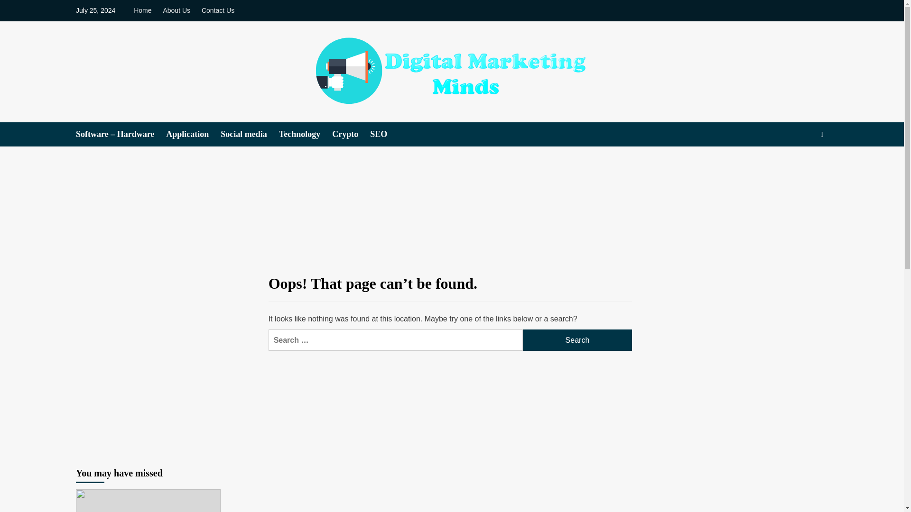 This screenshot has height=512, width=911. Describe the element at coordinates (193, 134) in the screenshot. I see `Application` at that location.